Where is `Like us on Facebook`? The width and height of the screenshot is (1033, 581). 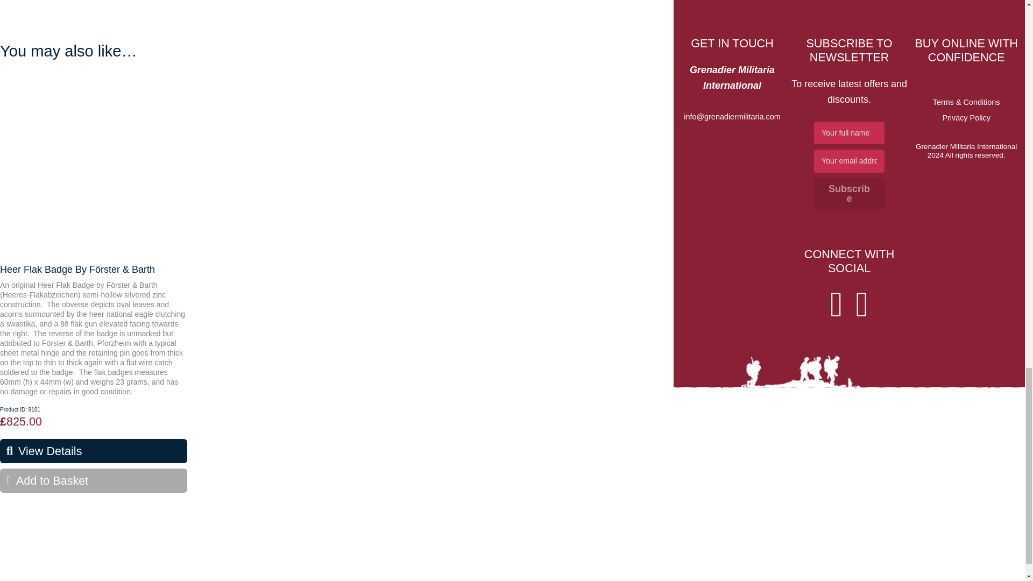 Like us on Facebook is located at coordinates (836, 304).